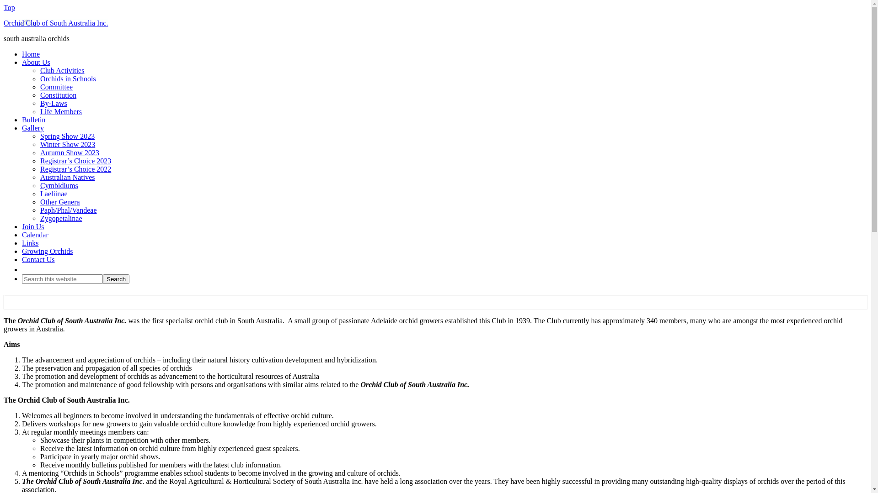  Describe the element at coordinates (69, 210) in the screenshot. I see `Paph/Phal/Vandeae` at that location.